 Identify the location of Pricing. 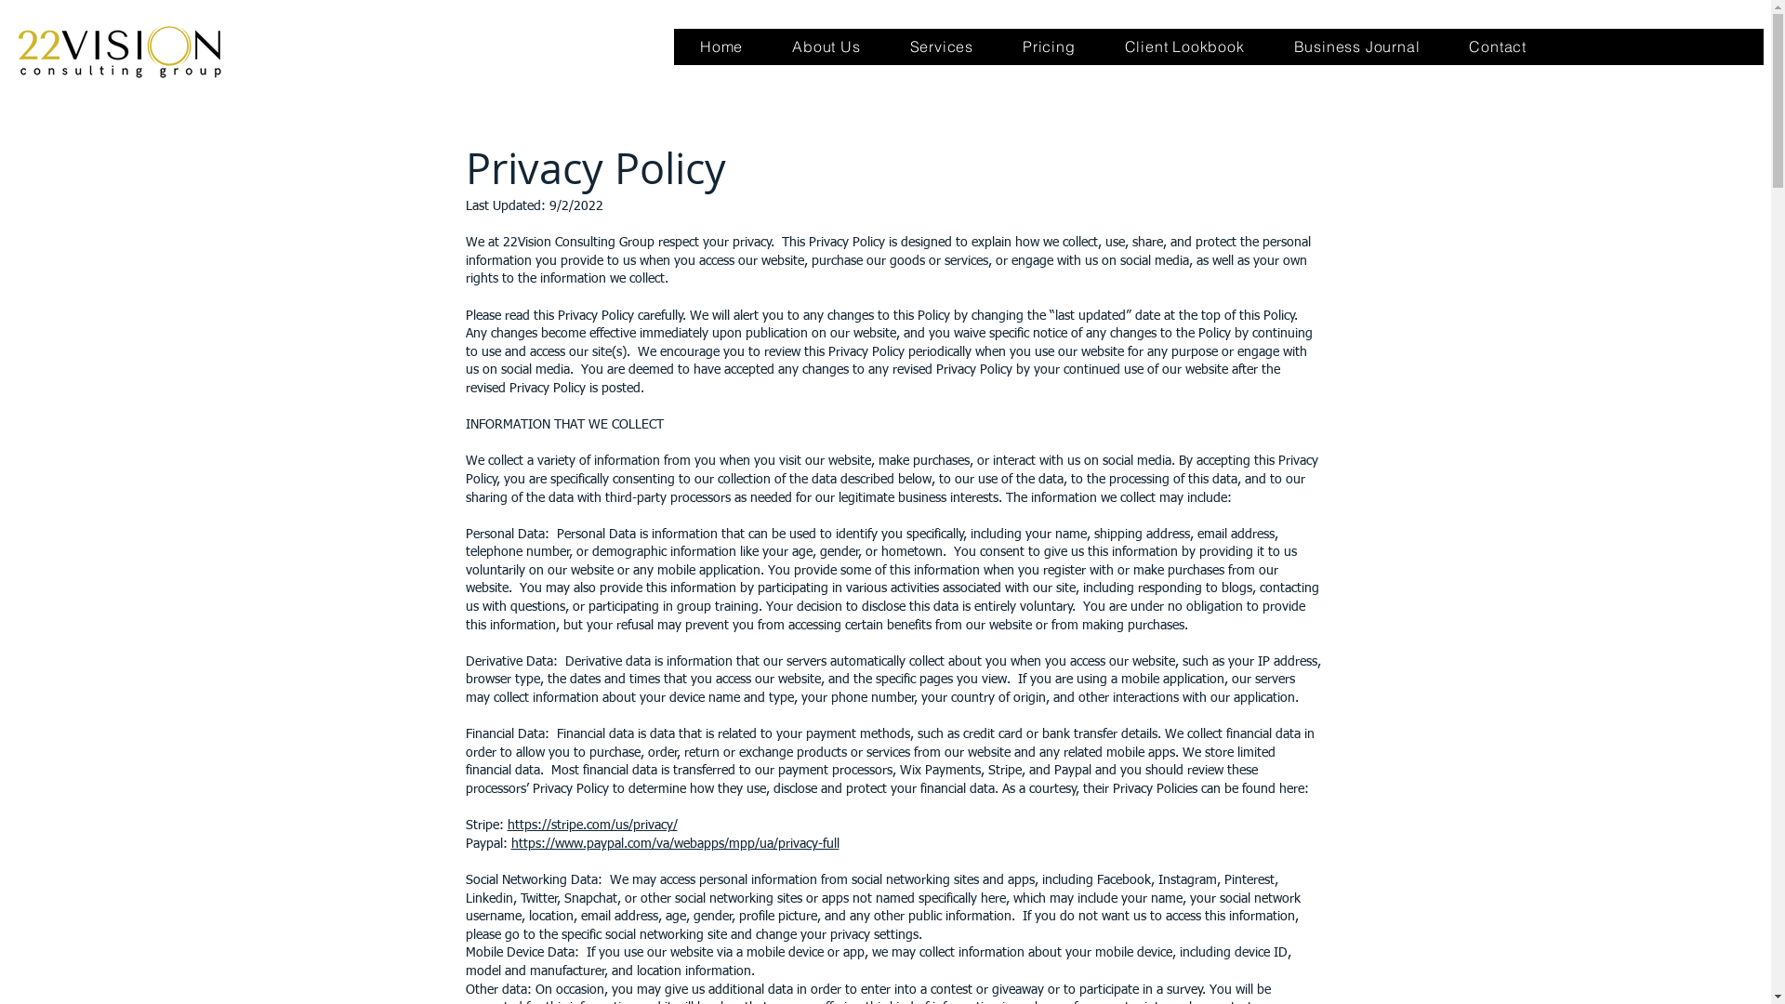
(1050, 46).